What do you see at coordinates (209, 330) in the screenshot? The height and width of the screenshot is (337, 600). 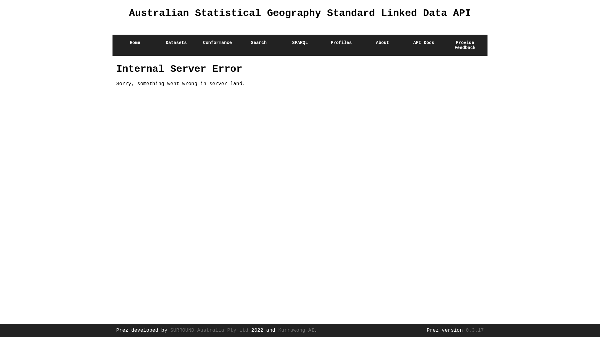 I see `SURROUND Australia Pty Ltd` at bounding box center [209, 330].